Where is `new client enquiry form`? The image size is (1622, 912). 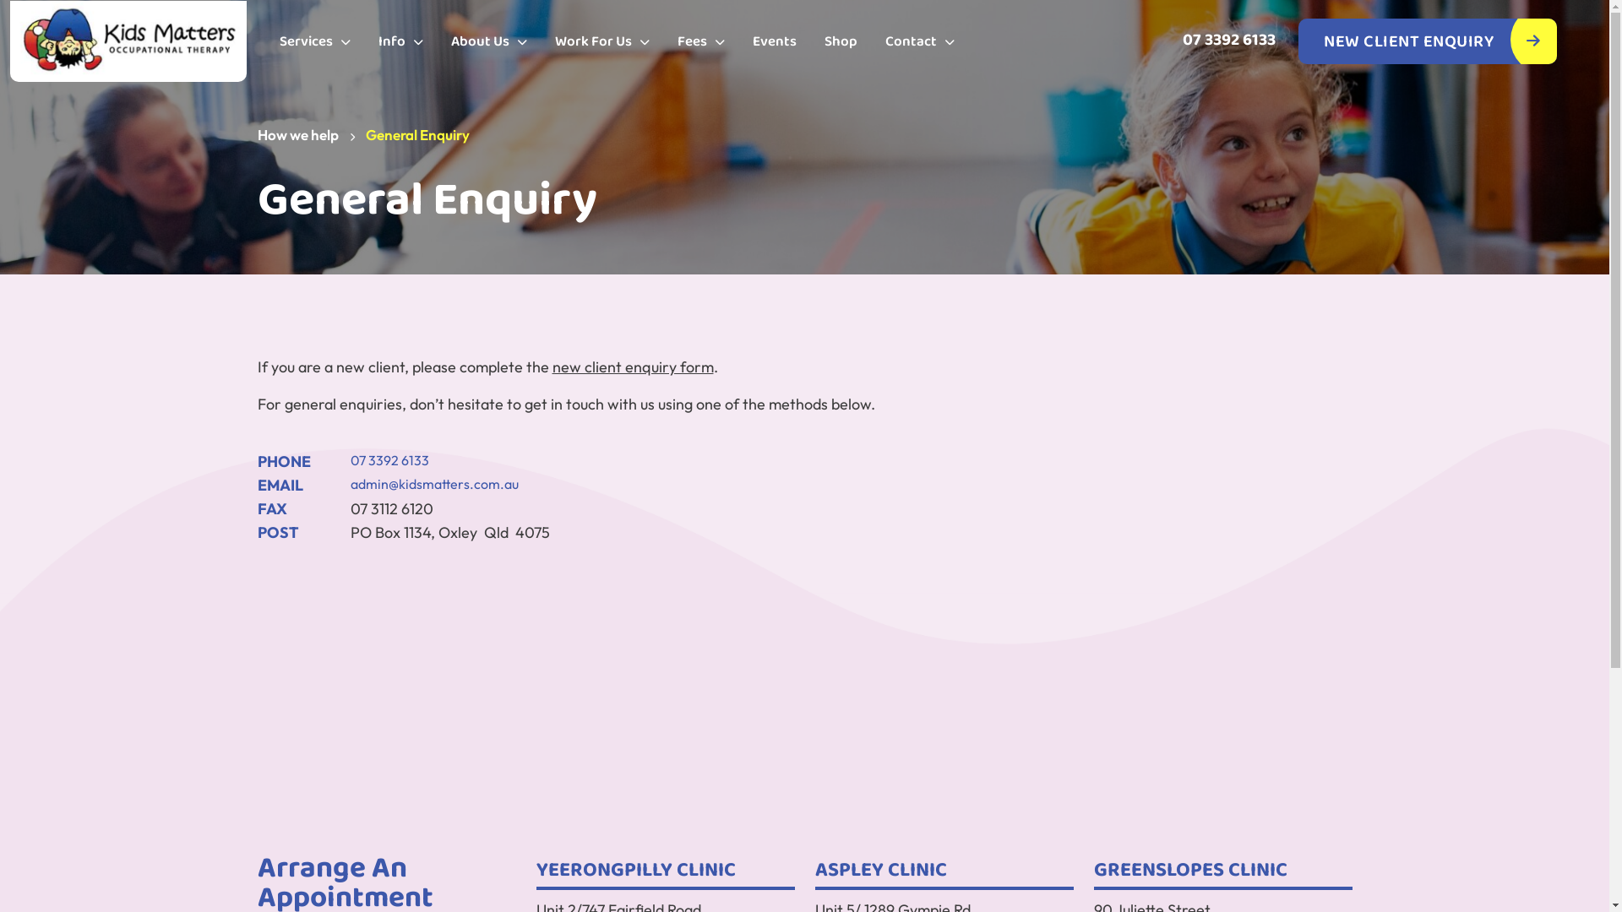 new client enquiry form is located at coordinates (634, 366).